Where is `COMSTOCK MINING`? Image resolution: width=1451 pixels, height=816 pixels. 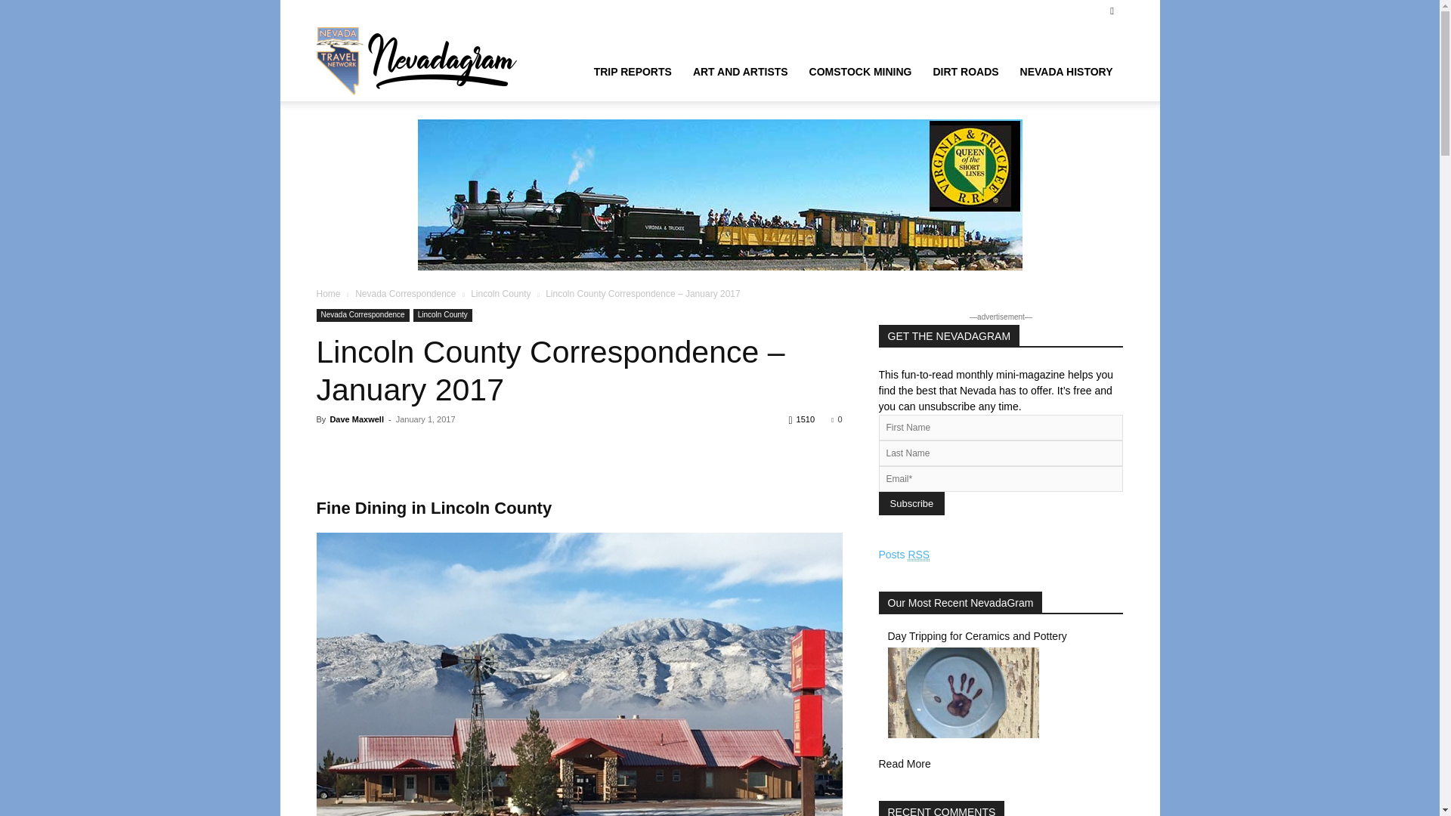
COMSTOCK MINING is located at coordinates (861, 71).